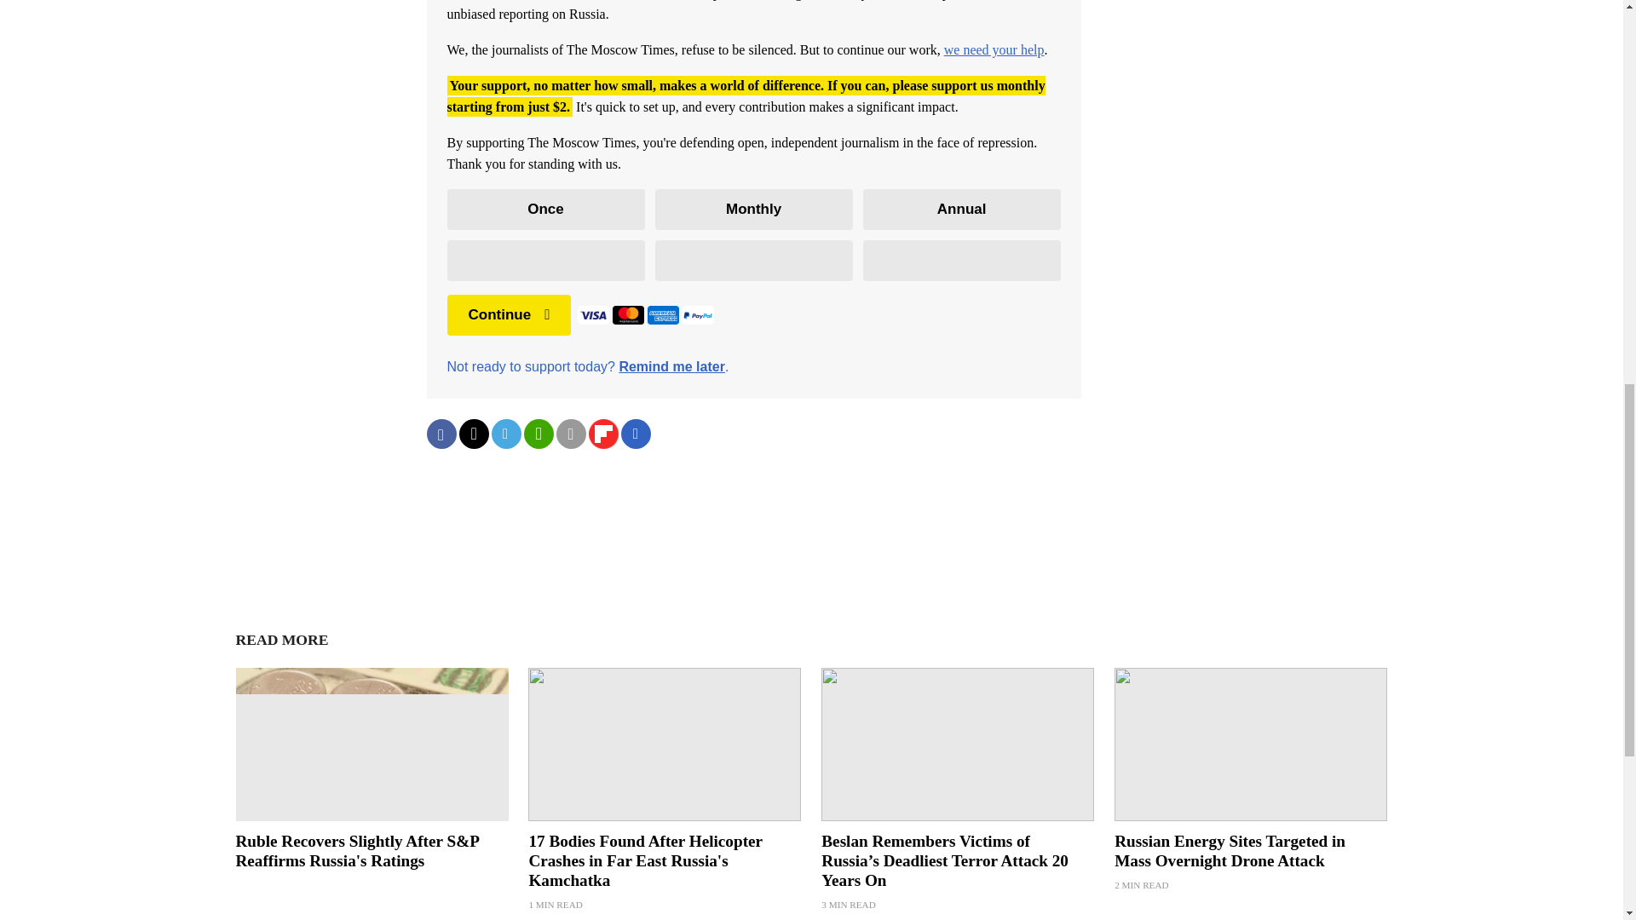  What do you see at coordinates (994, 49) in the screenshot?
I see `we need your help` at bounding box center [994, 49].